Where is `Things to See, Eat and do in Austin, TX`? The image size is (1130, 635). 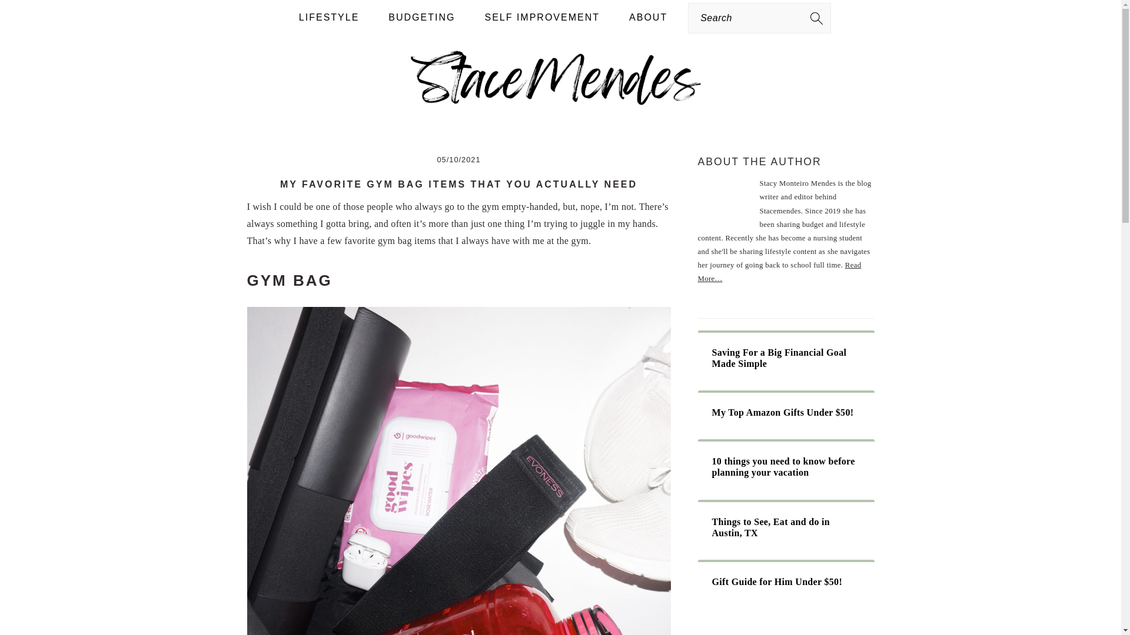 Things to See, Eat and do in Austin, TX is located at coordinates (786, 527).